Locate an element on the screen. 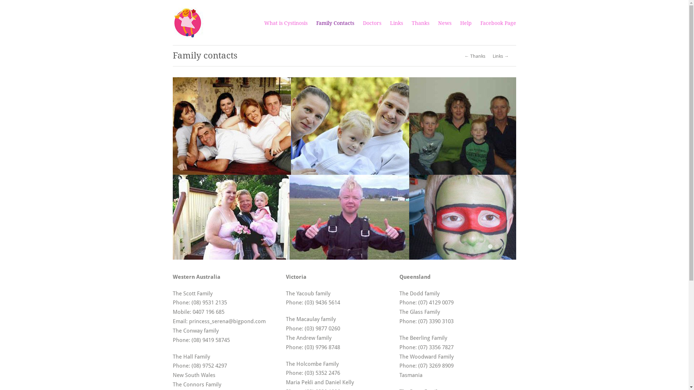 This screenshot has width=694, height=390. Facebook Page is located at coordinates (498, 23).